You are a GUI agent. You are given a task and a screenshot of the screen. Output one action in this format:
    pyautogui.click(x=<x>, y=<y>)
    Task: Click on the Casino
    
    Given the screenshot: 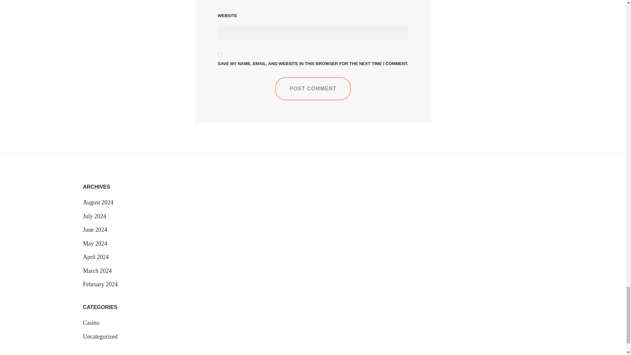 What is the action you would take?
    pyautogui.click(x=91, y=323)
    